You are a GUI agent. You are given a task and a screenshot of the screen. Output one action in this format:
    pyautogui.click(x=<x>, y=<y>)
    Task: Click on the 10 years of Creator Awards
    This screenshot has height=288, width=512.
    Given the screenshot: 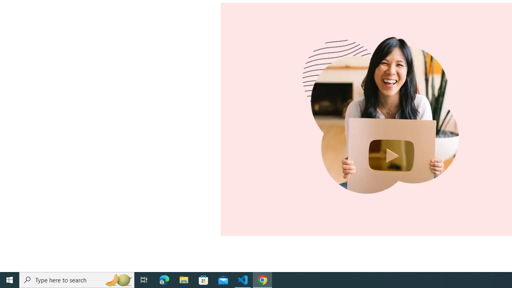 What is the action you would take?
    pyautogui.click(x=384, y=119)
    